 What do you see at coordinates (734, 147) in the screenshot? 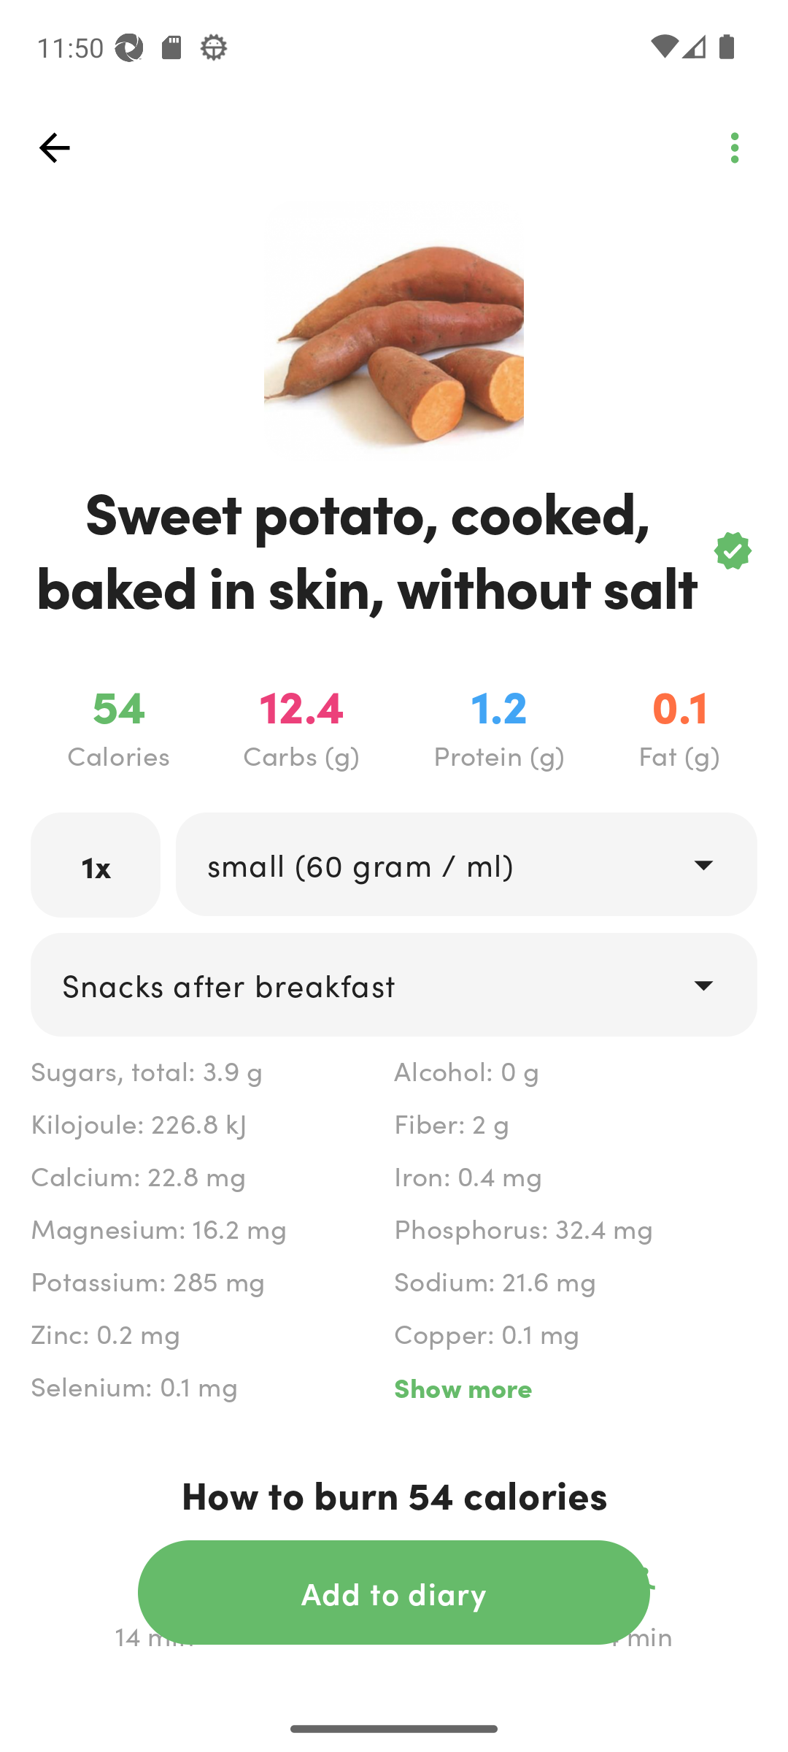
I see `top_left_action` at bounding box center [734, 147].